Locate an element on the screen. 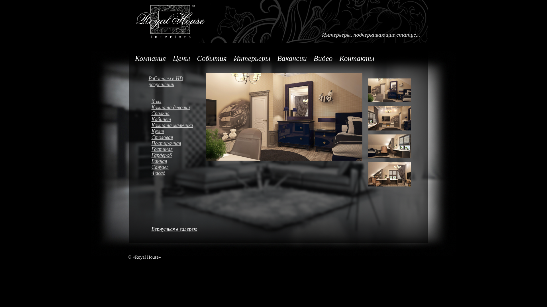 This screenshot has height=307, width=547. . is located at coordinates (346, 163).